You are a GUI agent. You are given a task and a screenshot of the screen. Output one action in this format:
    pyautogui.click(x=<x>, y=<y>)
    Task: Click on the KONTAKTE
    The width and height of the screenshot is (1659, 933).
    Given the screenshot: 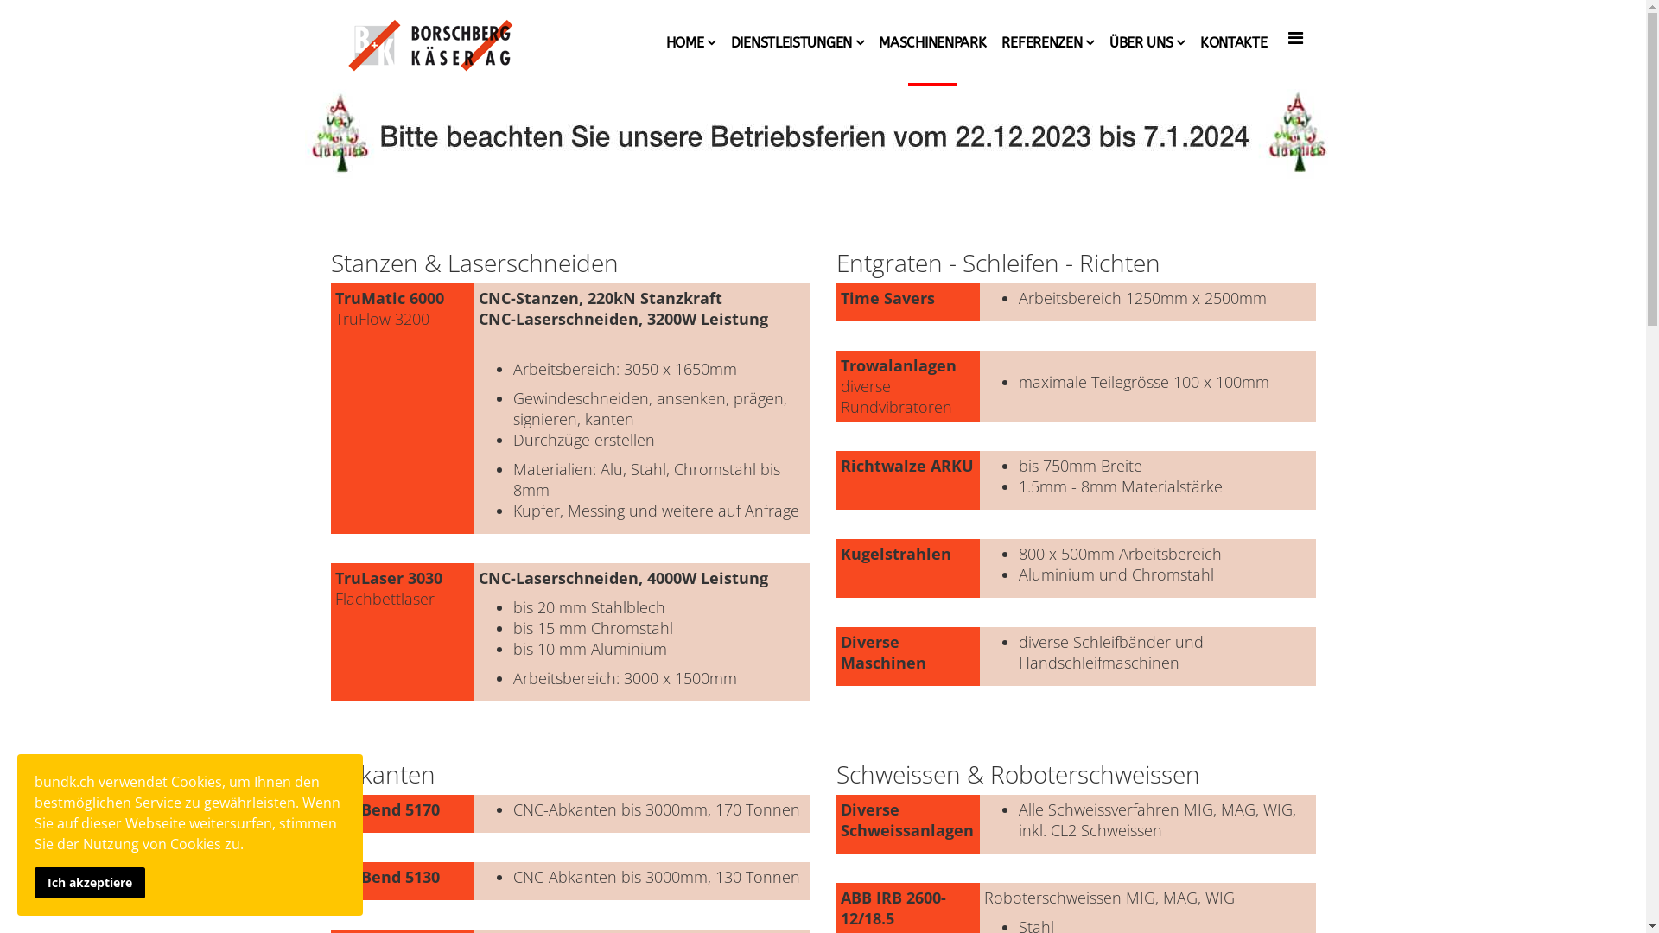 What is the action you would take?
    pyautogui.click(x=1234, y=43)
    